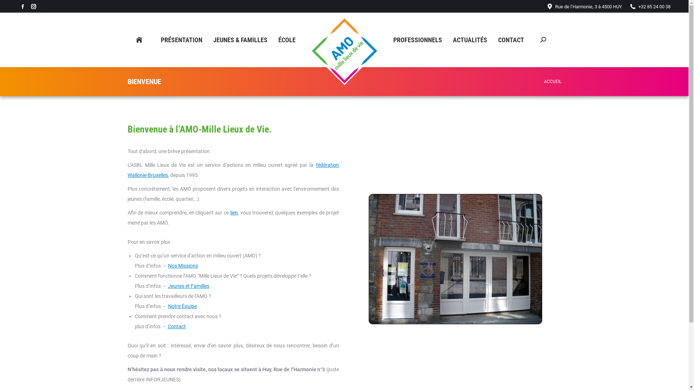 The height and width of the screenshot is (390, 694). What do you see at coordinates (188, 286) in the screenshot?
I see `Jeunes et Familles` at bounding box center [188, 286].